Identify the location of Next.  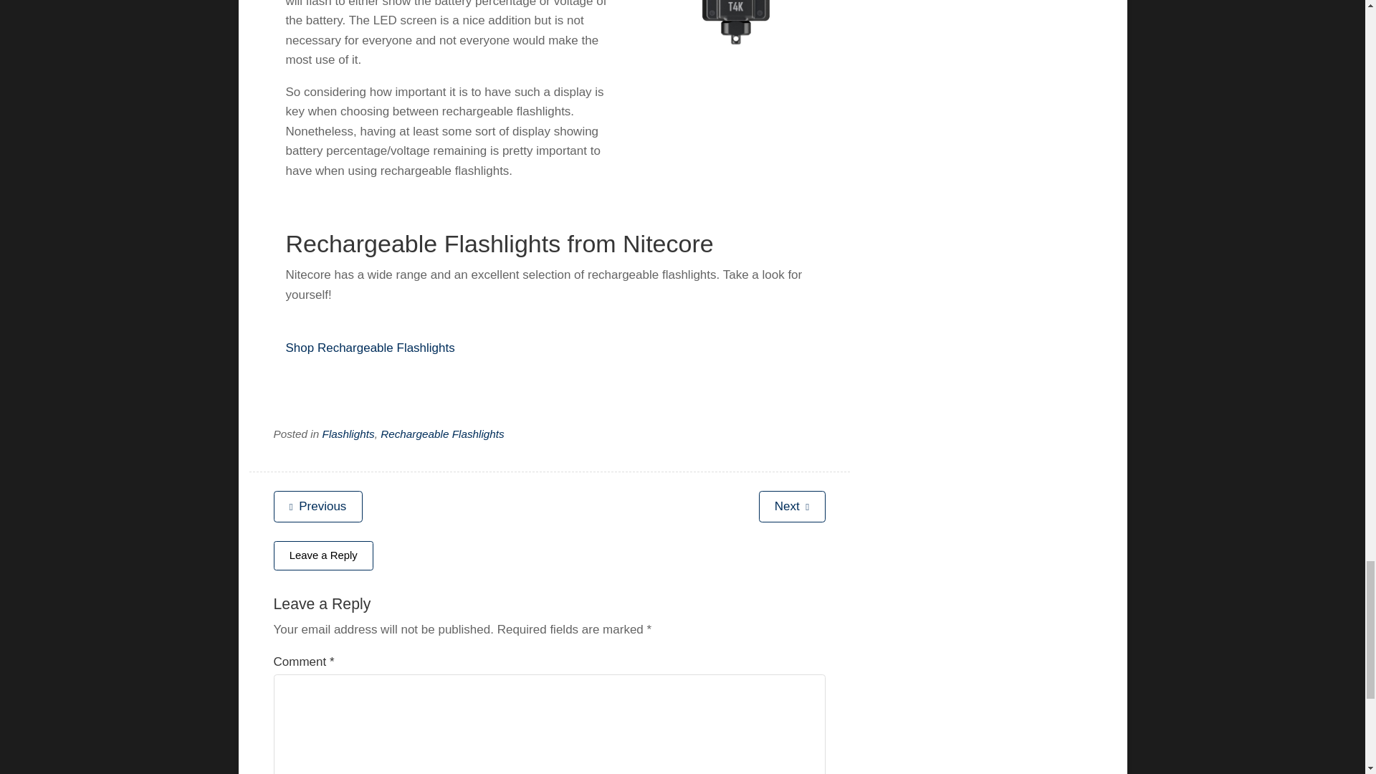
(793, 506).